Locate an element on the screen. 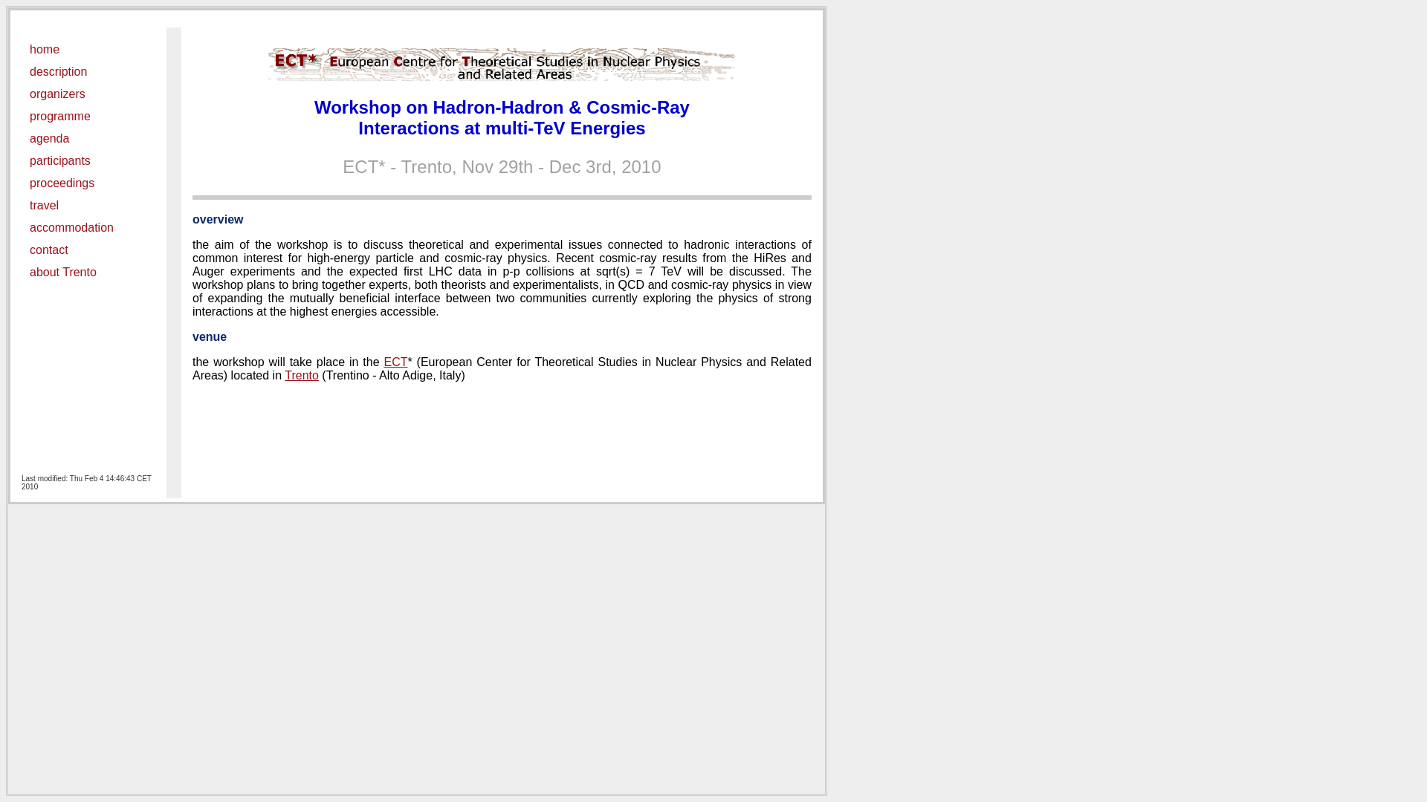 Image resolution: width=1427 pixels, height=802 pixels. proceedings is located at coordinates (88, 183).